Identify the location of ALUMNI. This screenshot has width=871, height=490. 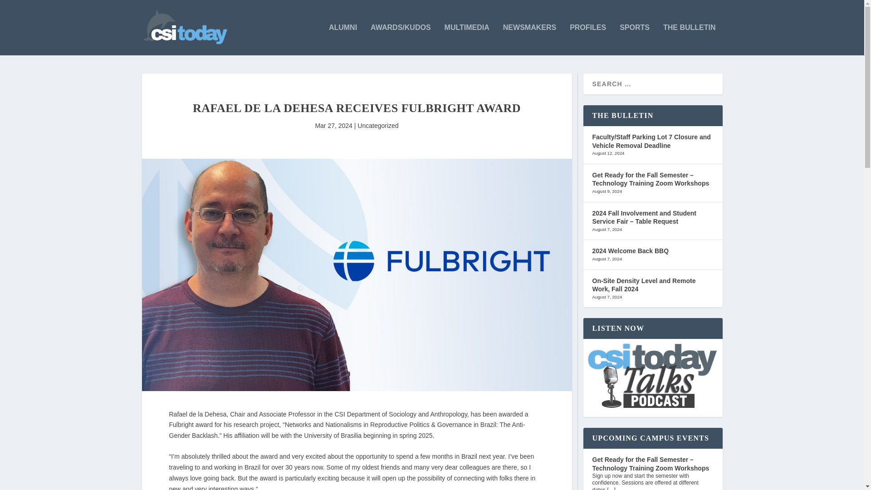
(343, 39).